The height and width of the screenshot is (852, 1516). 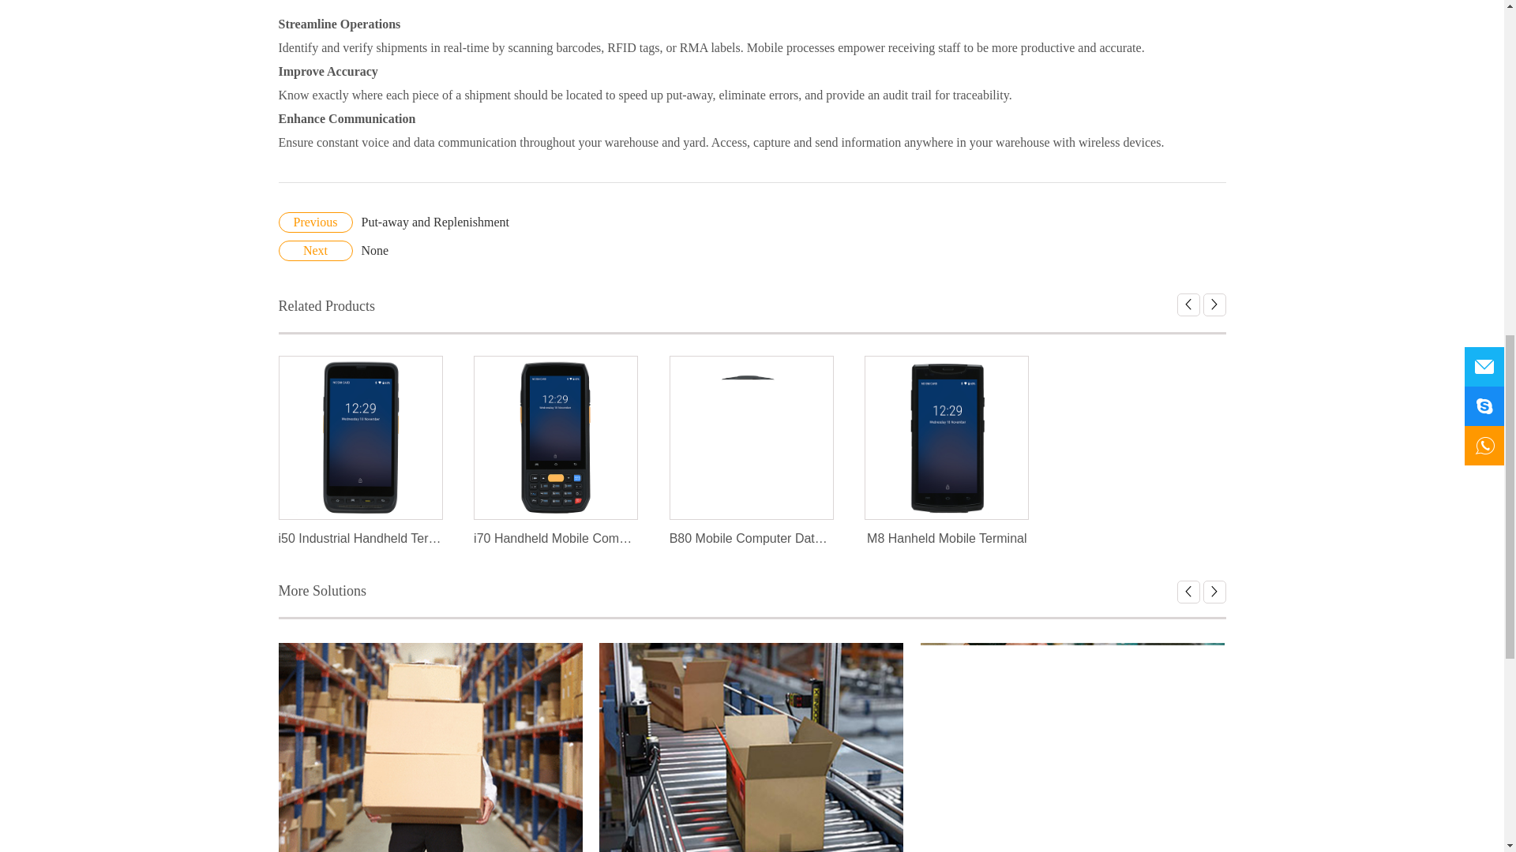 What do you see at coordinates (556, 538) in the screenshot?
I see `i50 Industrial Handheld Terminal` at bounding box center [556, 538].